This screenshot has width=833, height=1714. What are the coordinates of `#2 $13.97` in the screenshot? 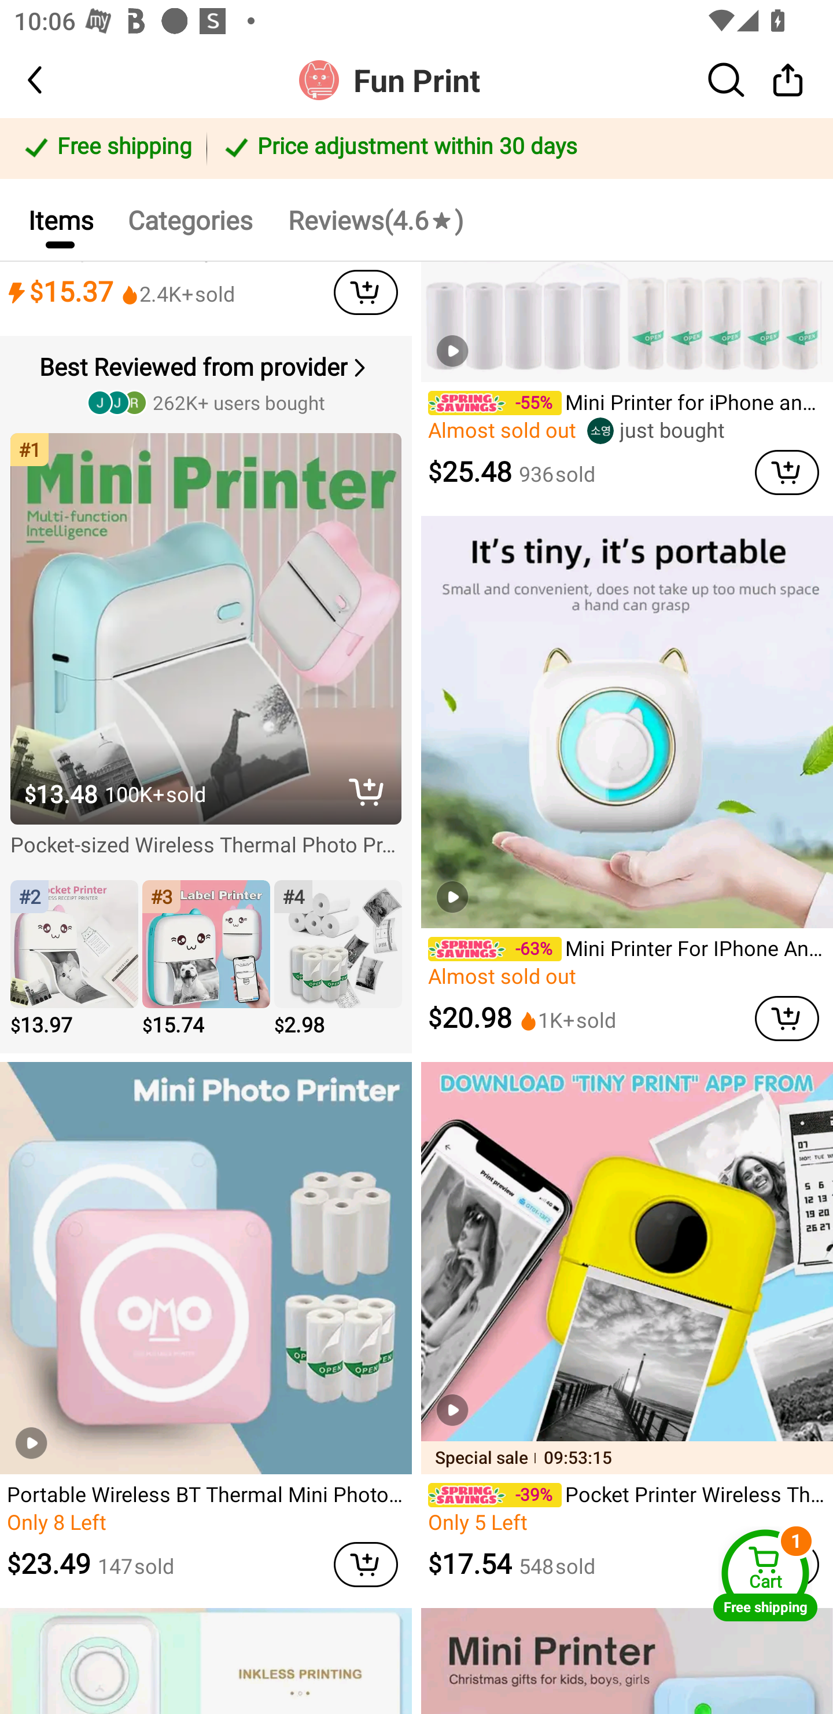 It's located at (74, 959).